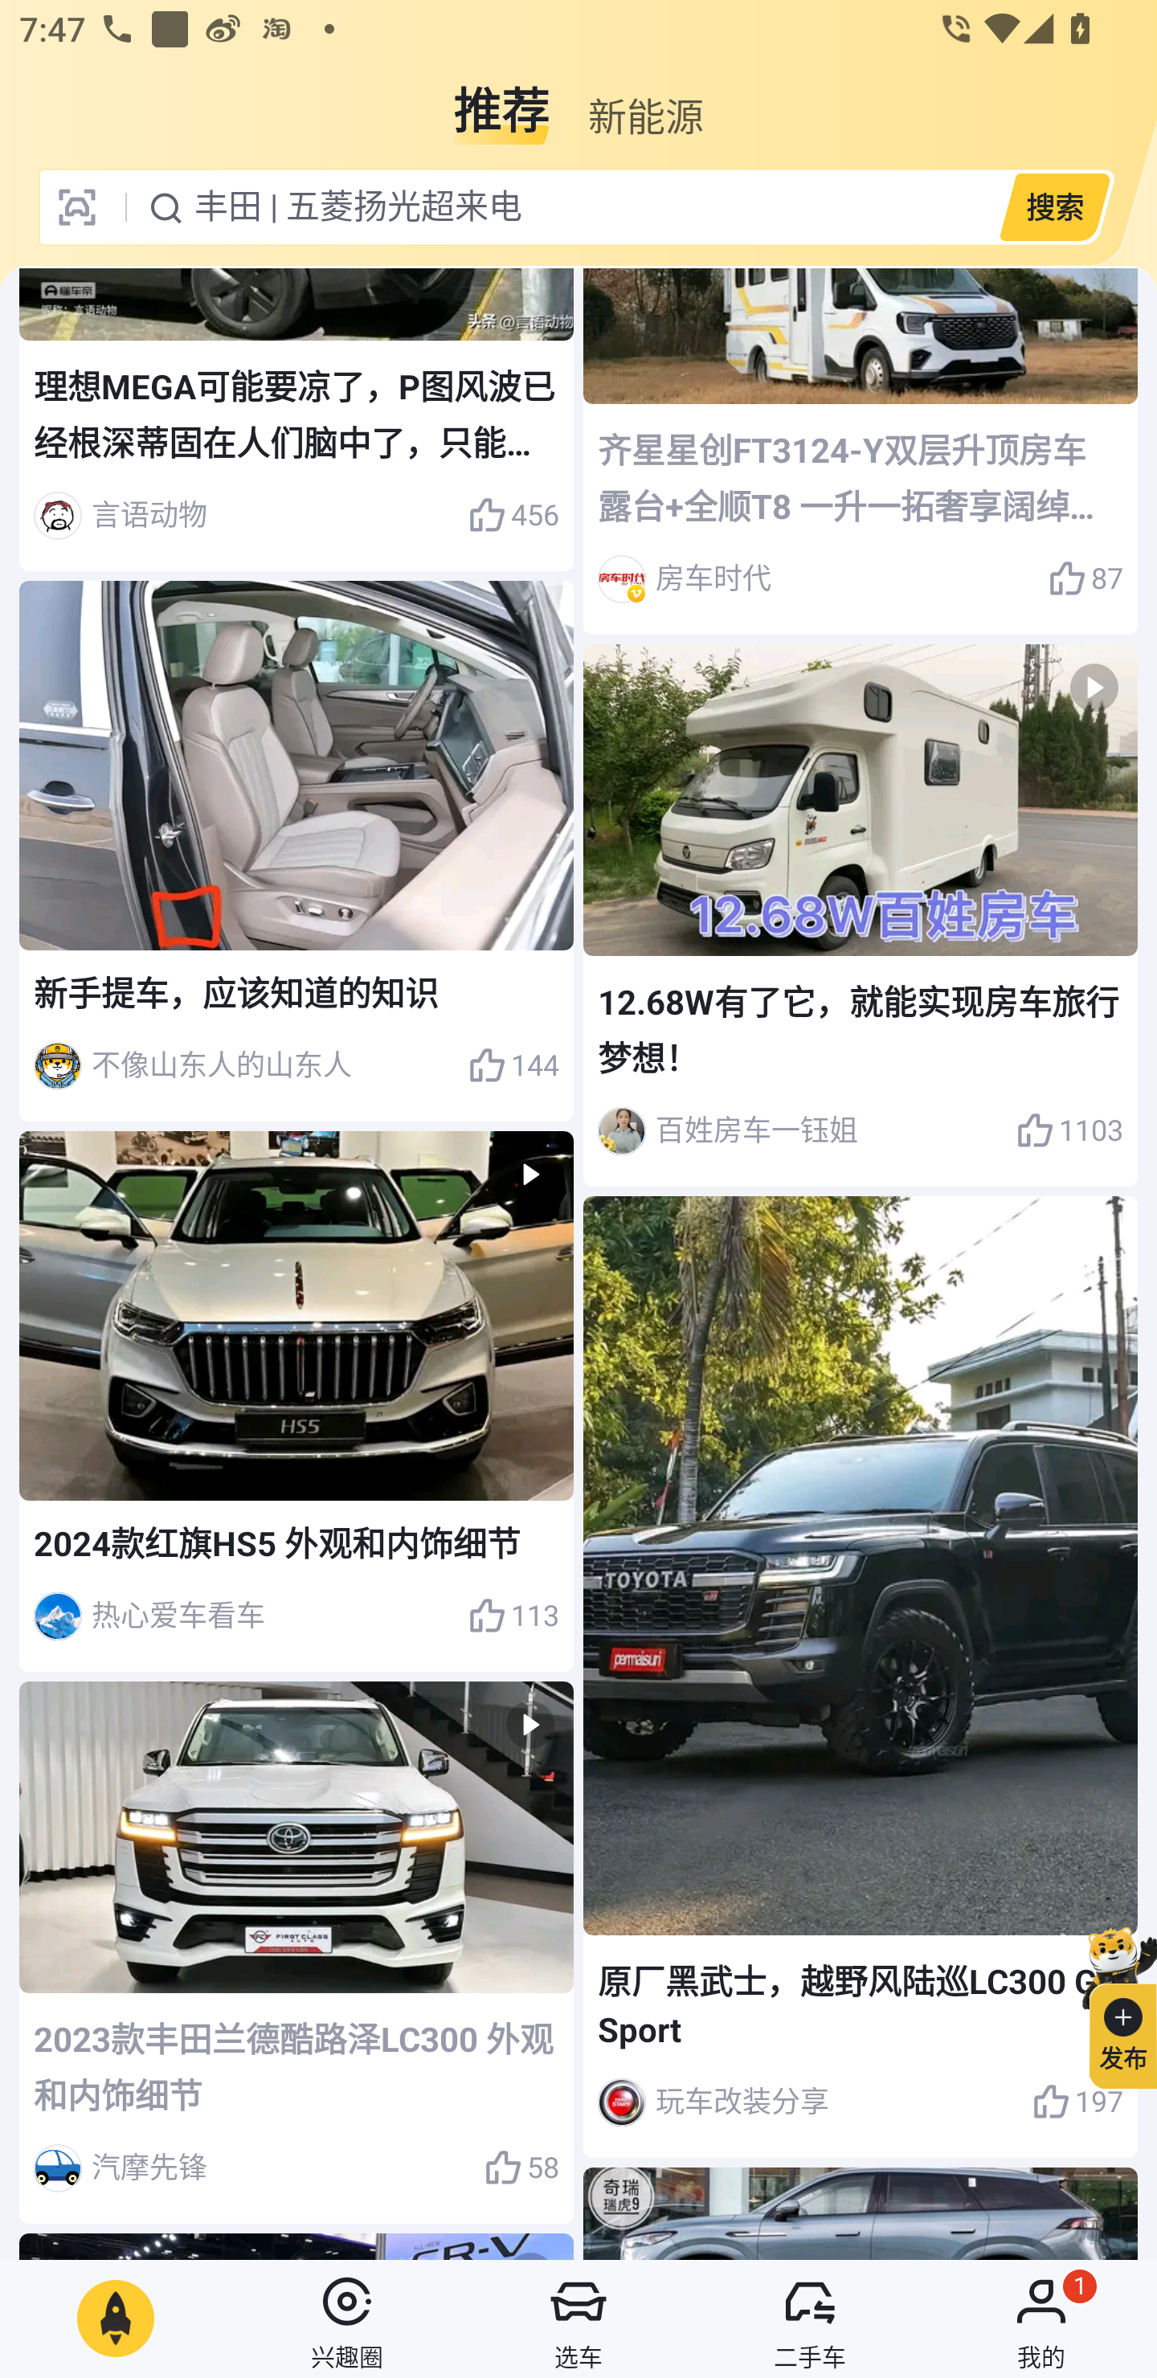 This screenshot has width=1157, height=2378. Describe the element at coordinates (860, 1676) in the screenshot. I see `原厂黑武士，越野风陆巡LC300 GR Sport 玩车改装分享 197` at that location.